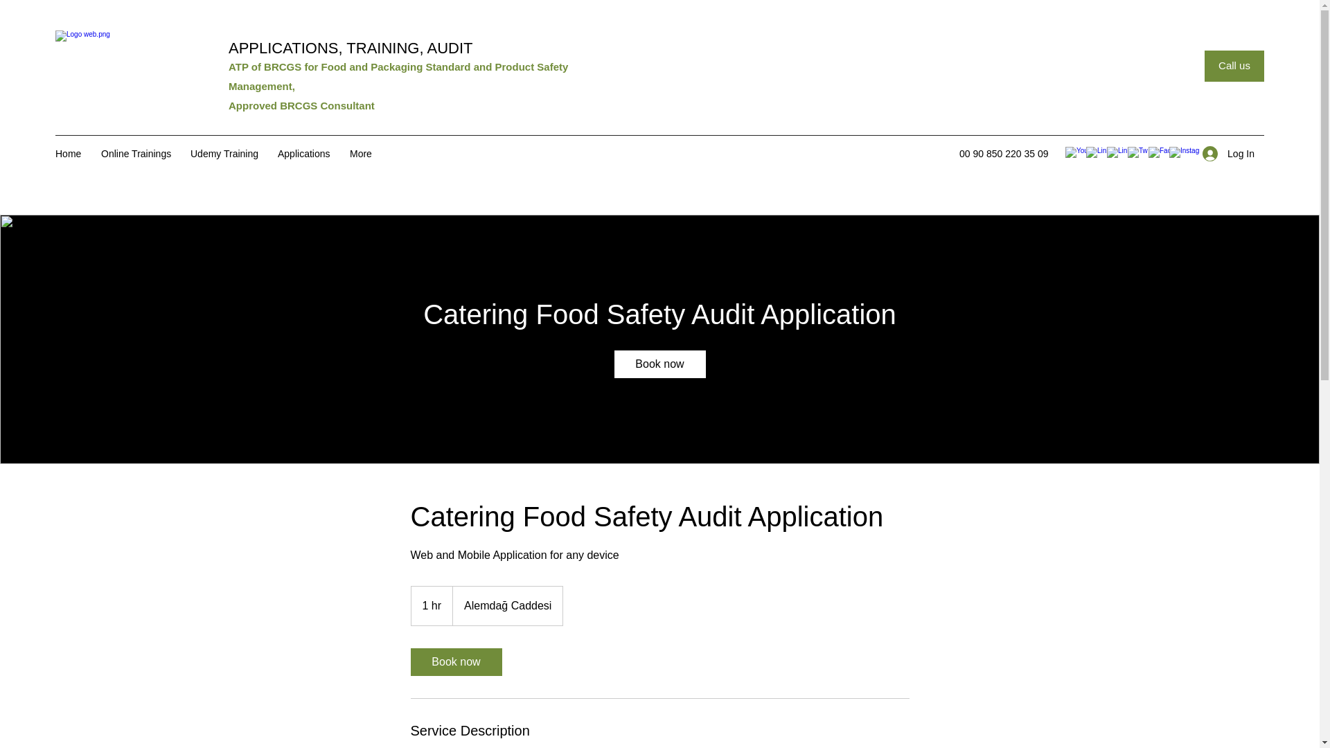 The height and width of the screenshot is (748, 1330). Describe the element at coordinates (227, 154) in the screenshot. I see `Udemy Training` at that location.